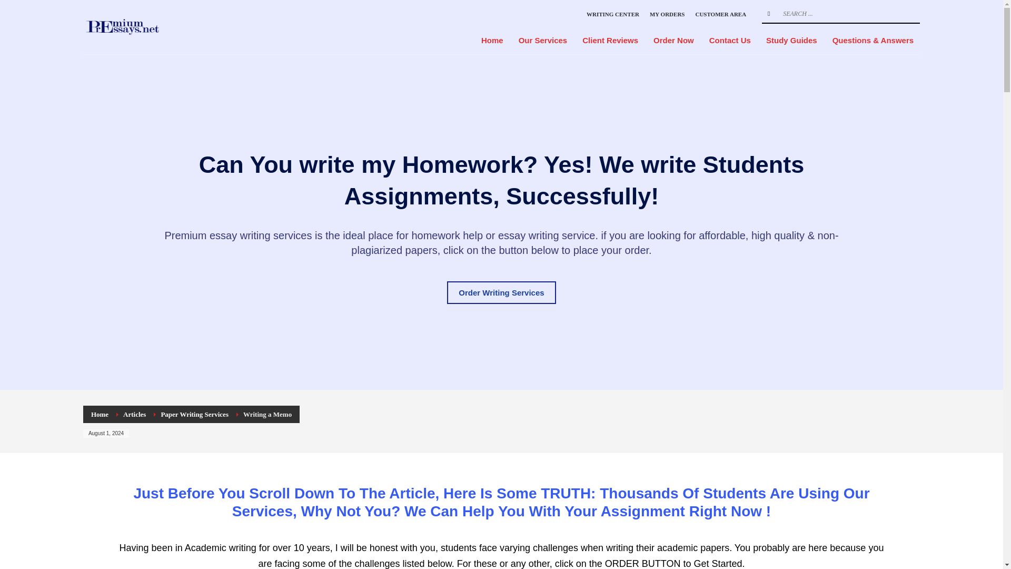 The image size is (1011, 569). What do you see at coordinates (612, 14) in the screenshot?
I see `WRITING CENTER` at bounding box center [612, 14].